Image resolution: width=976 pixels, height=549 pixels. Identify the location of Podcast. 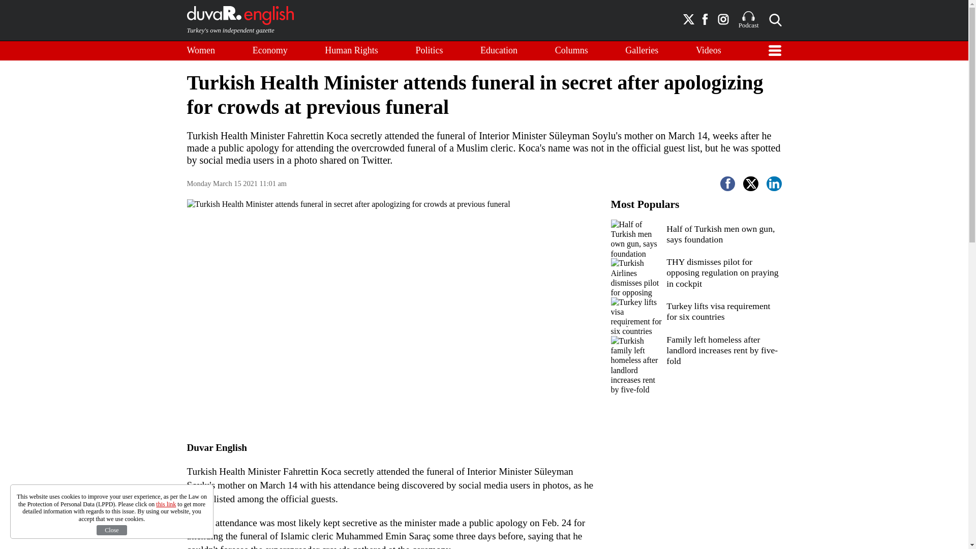
(749, 20).